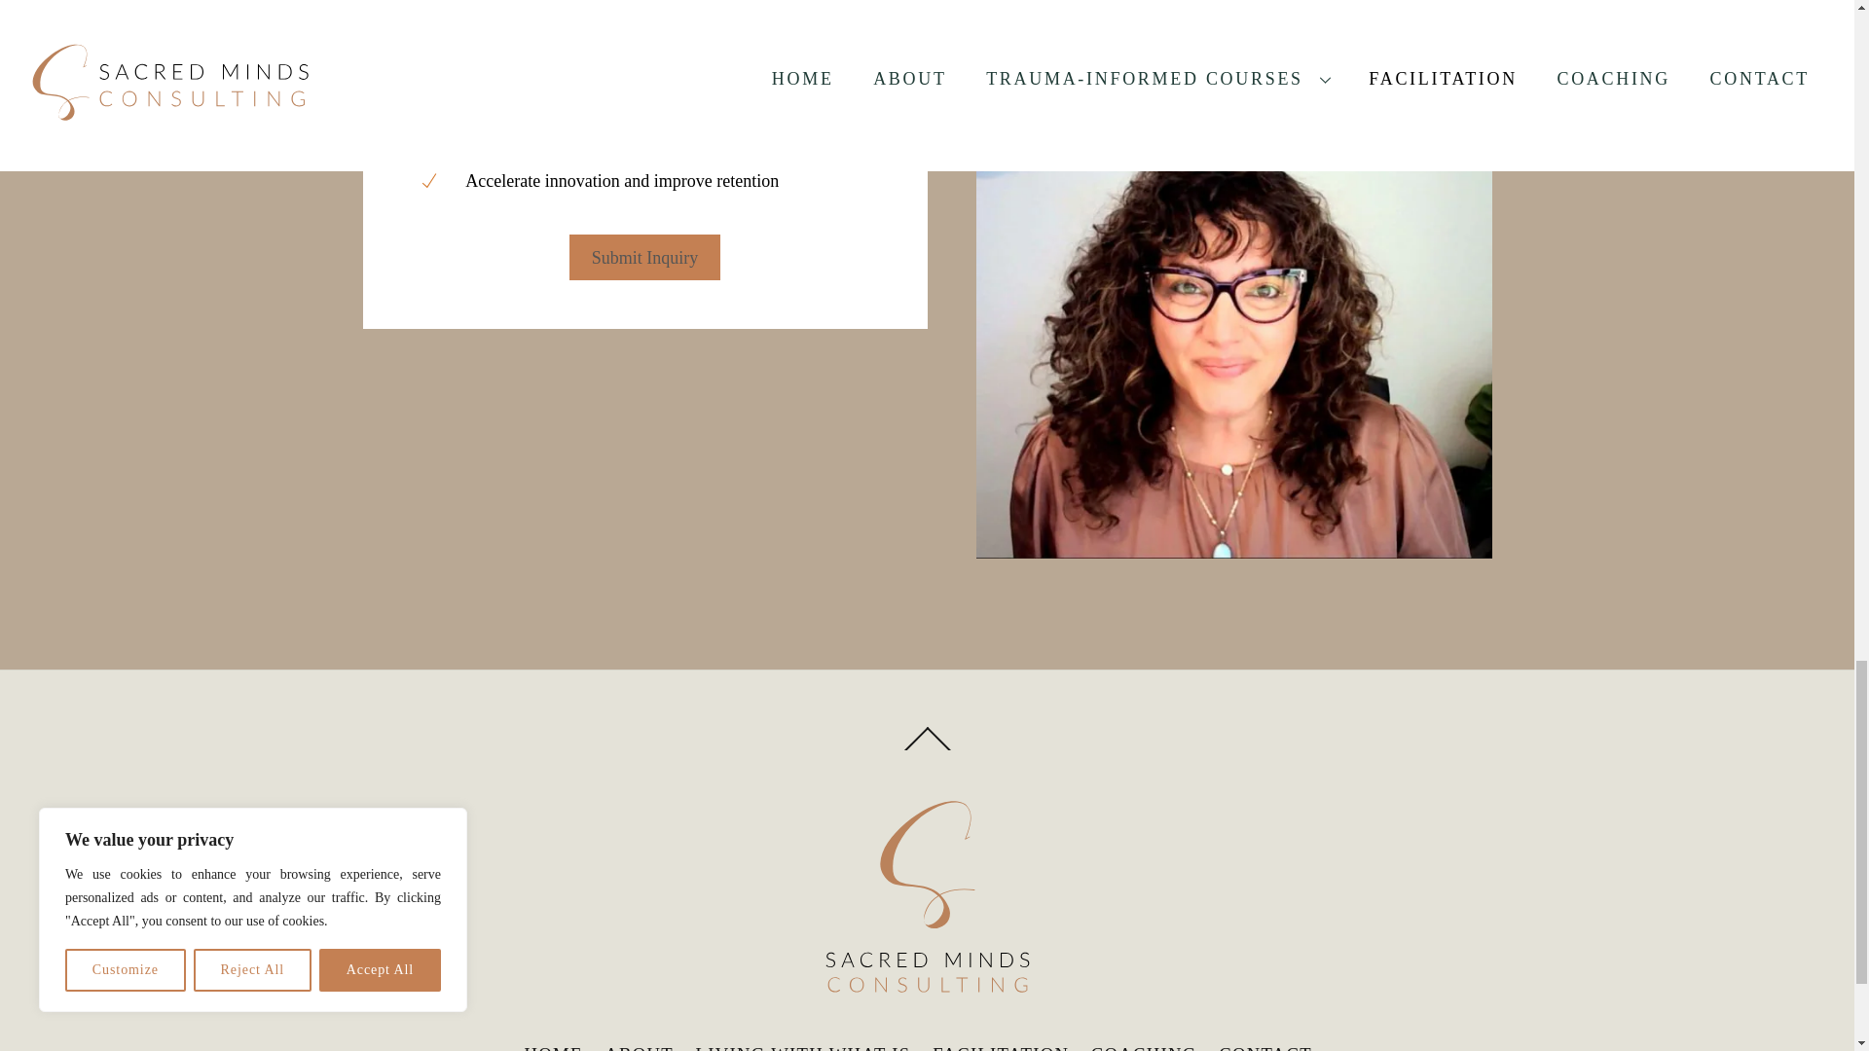 Image resolution: width=1869 pixels, height=1051 pixels. Describe the element at coordinates (1001, 1047) in the screenshot. I see `FACILITATION` at that location.